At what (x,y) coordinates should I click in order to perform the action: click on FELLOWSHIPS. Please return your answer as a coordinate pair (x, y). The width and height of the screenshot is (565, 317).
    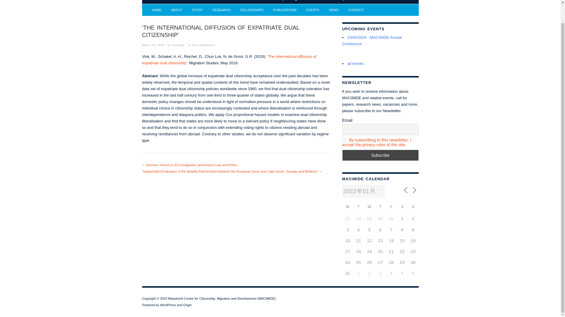
    Looking at the image, I should click on (252, 10).